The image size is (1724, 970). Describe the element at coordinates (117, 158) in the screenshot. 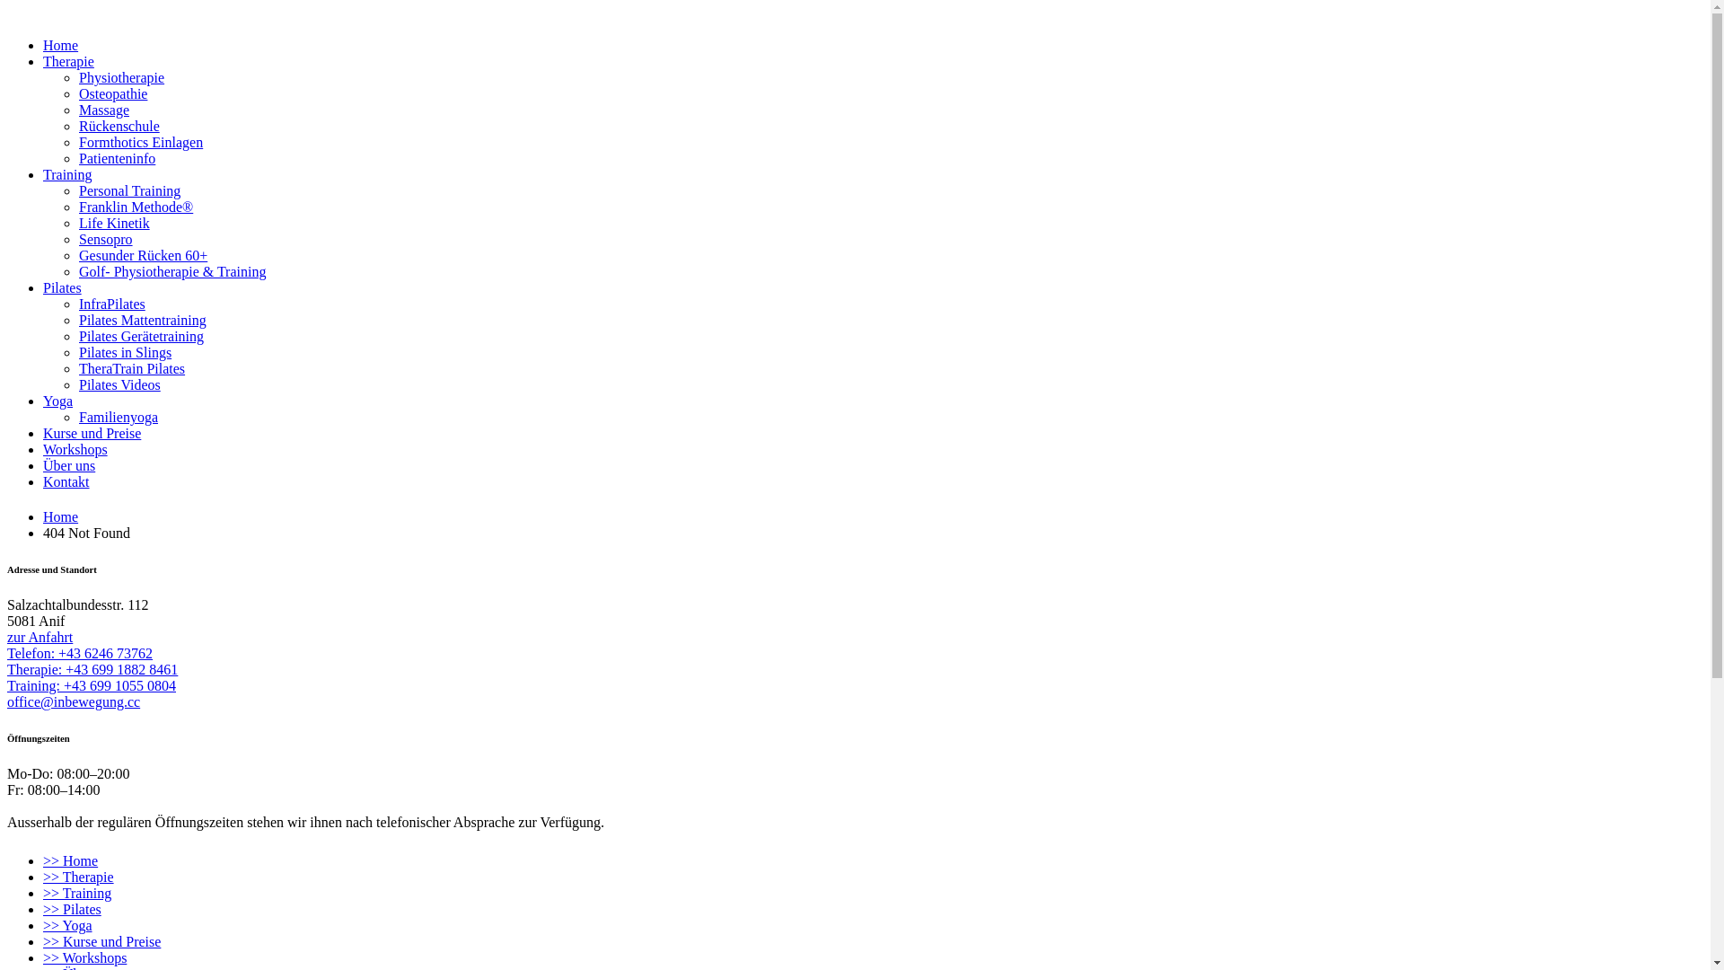

I see `Patienteninfo` at that location.